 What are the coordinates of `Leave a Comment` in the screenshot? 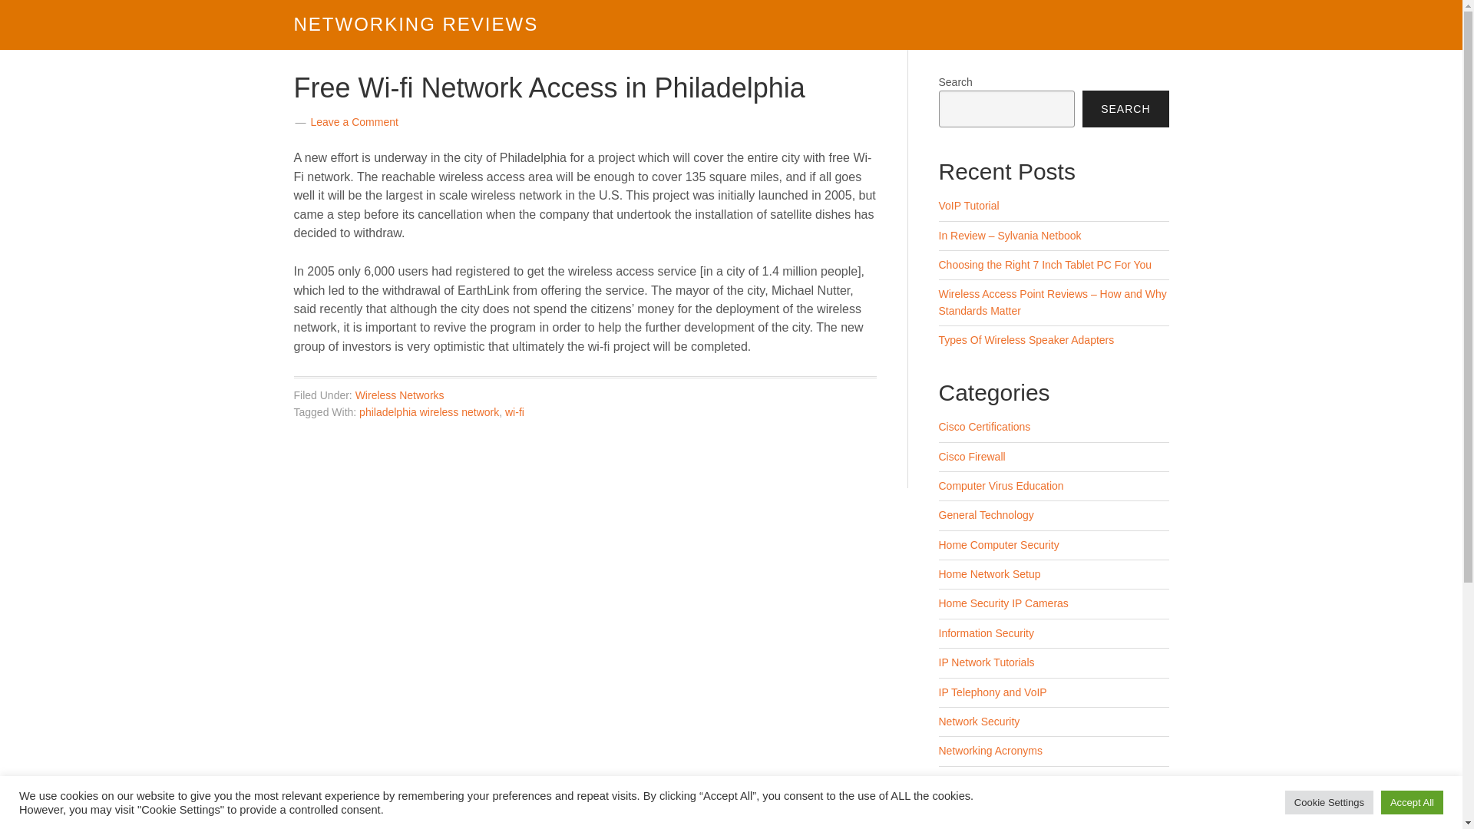 It's located at (353, 122).